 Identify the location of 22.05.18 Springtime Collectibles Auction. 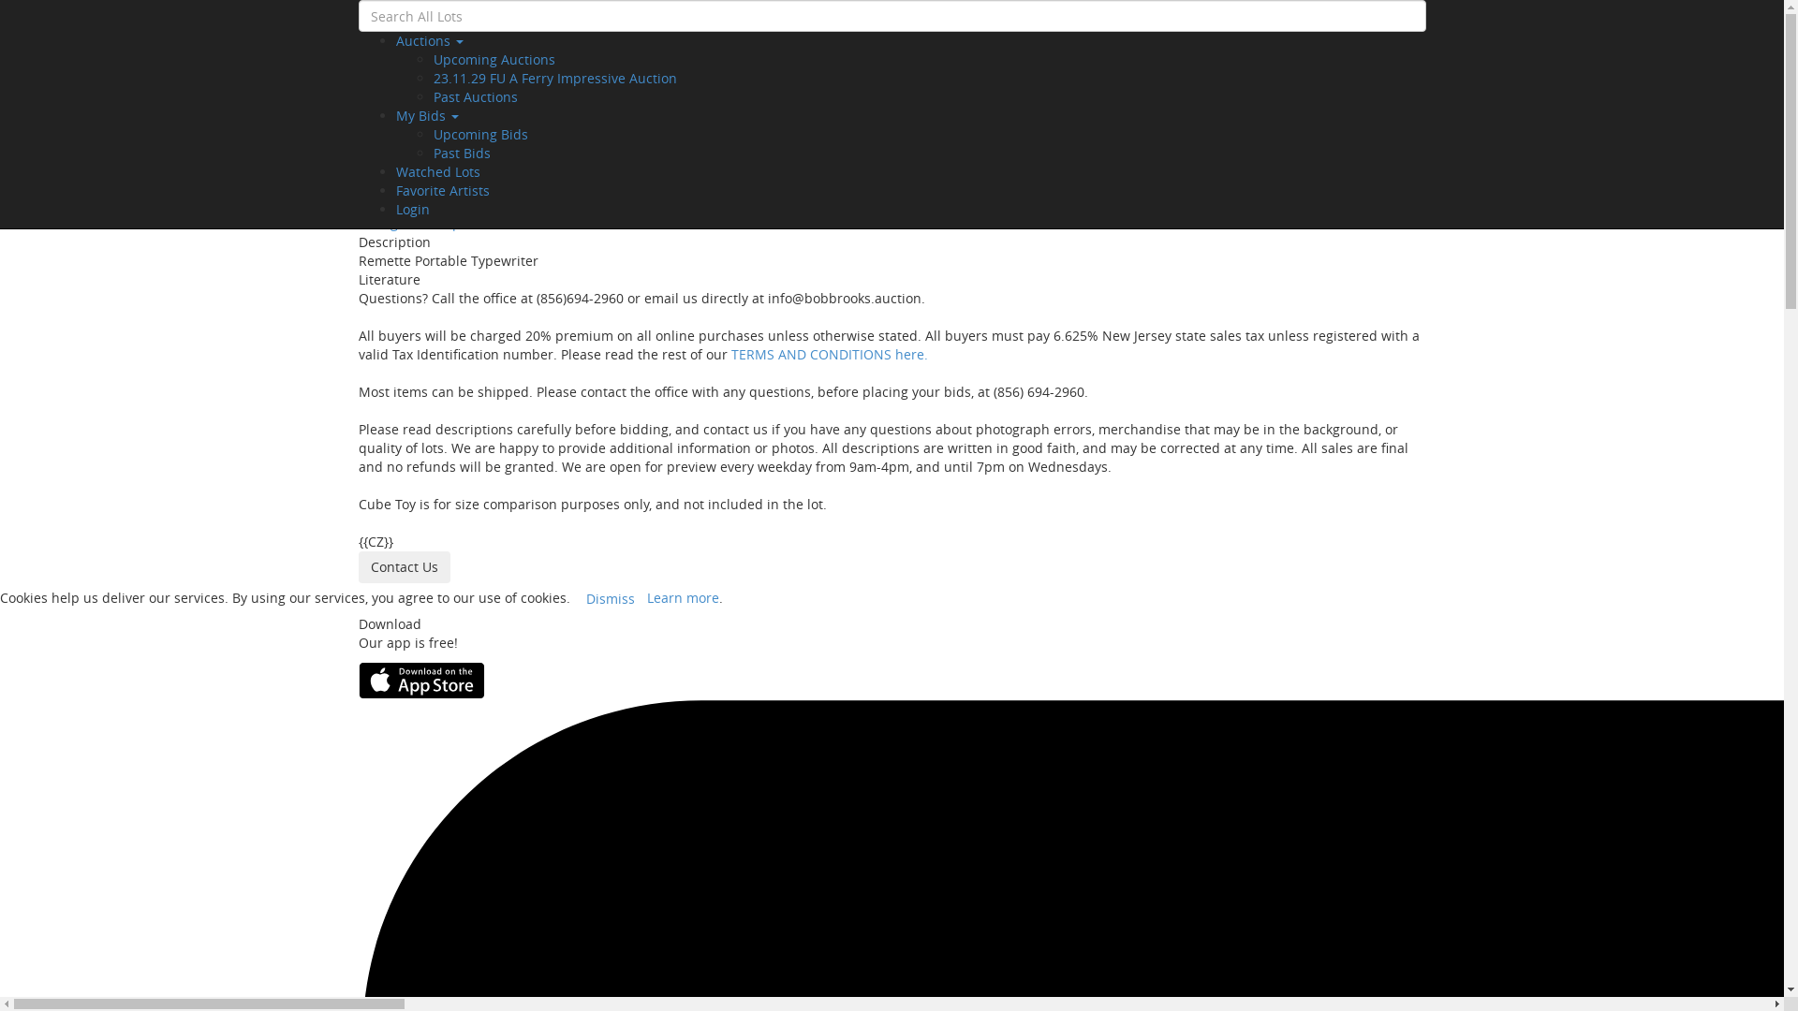
(484, 185).